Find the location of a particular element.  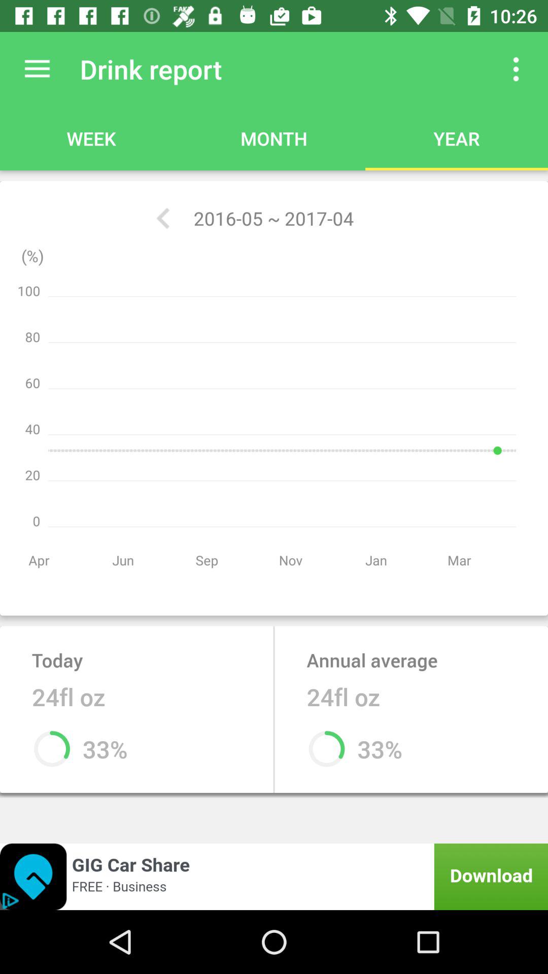

turn off the app below the drink report is located at coordinates (162, 218).